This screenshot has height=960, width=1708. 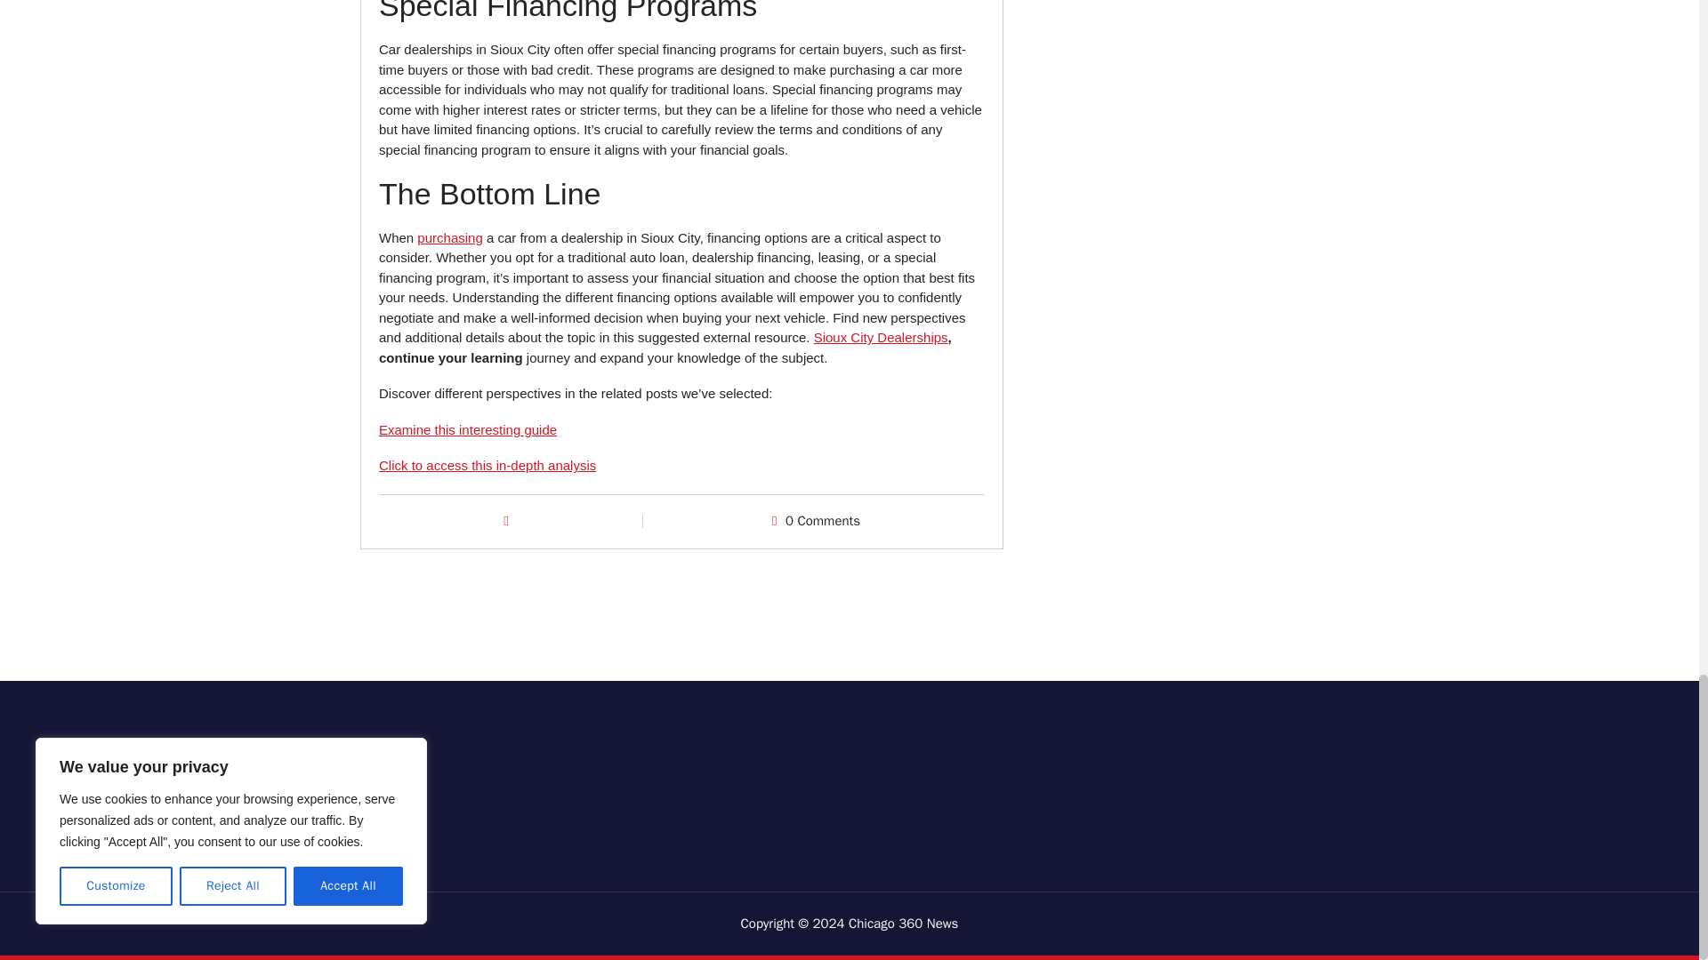 What do you see at coordinates (487, 466) in the screenshot?
I see `Click to access this in-depth analysis` at bounding box center [487, 466].